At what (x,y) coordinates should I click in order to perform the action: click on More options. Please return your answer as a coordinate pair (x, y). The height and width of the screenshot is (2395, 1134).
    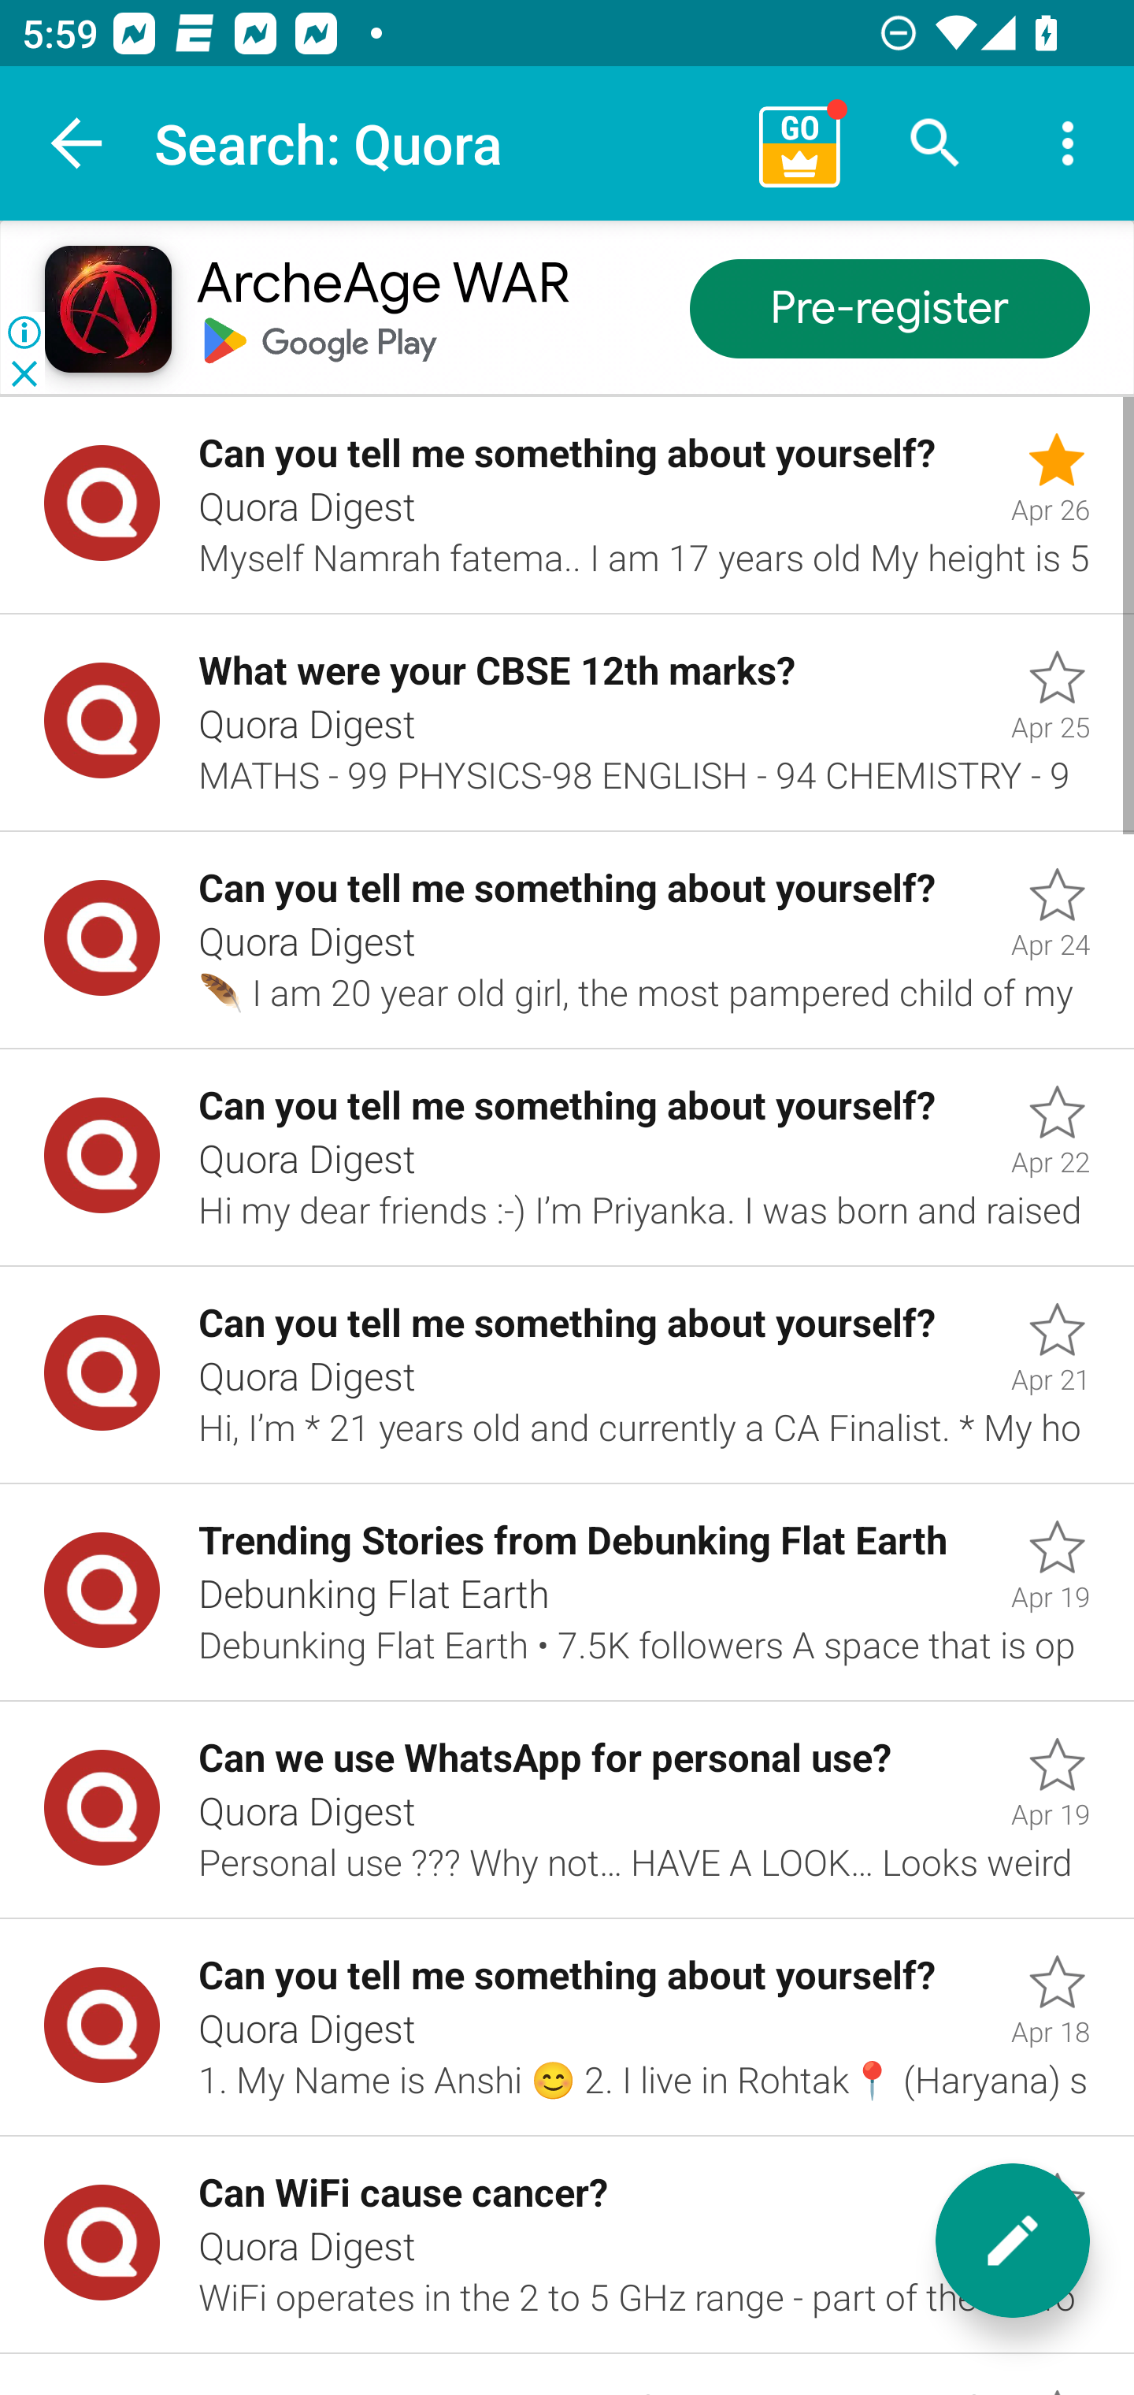
    Looking at the image, I should click on (1068, 143).